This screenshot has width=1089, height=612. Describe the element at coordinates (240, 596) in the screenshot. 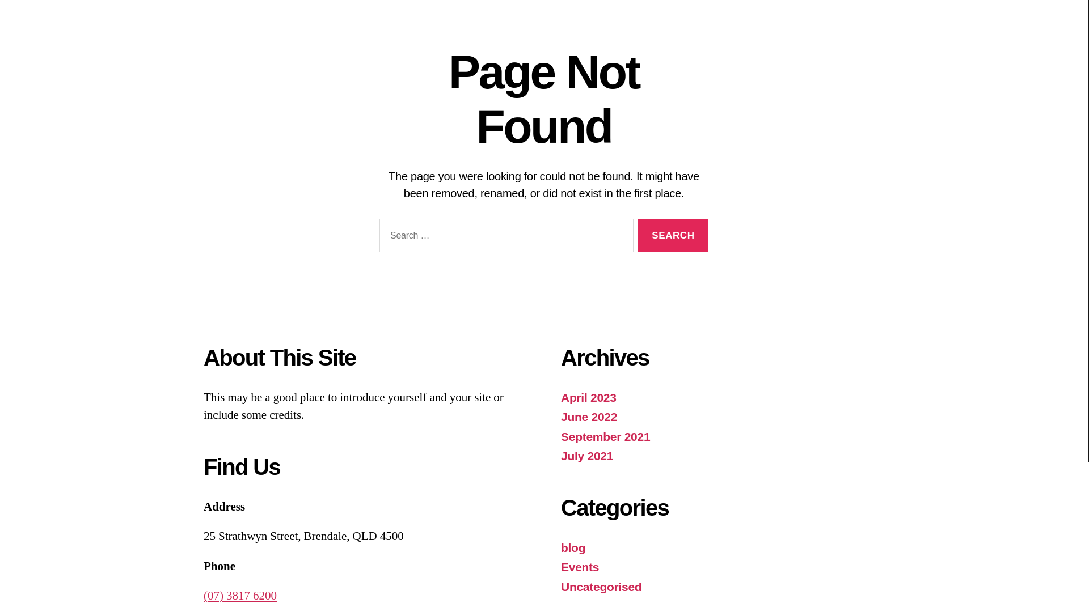

I see `(07) 3817 6200` at that location.